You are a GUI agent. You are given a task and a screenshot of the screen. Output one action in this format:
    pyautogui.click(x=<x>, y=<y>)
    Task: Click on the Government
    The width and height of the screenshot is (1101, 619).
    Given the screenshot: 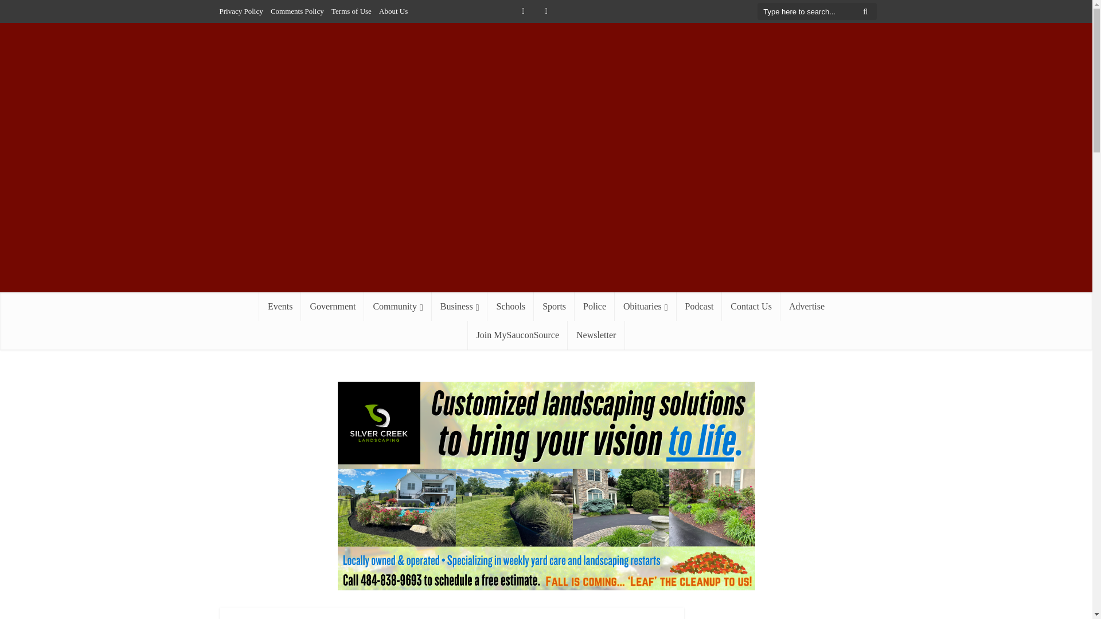 What is the action you would take?
    pyautogui.click(x=333, y=306)
    